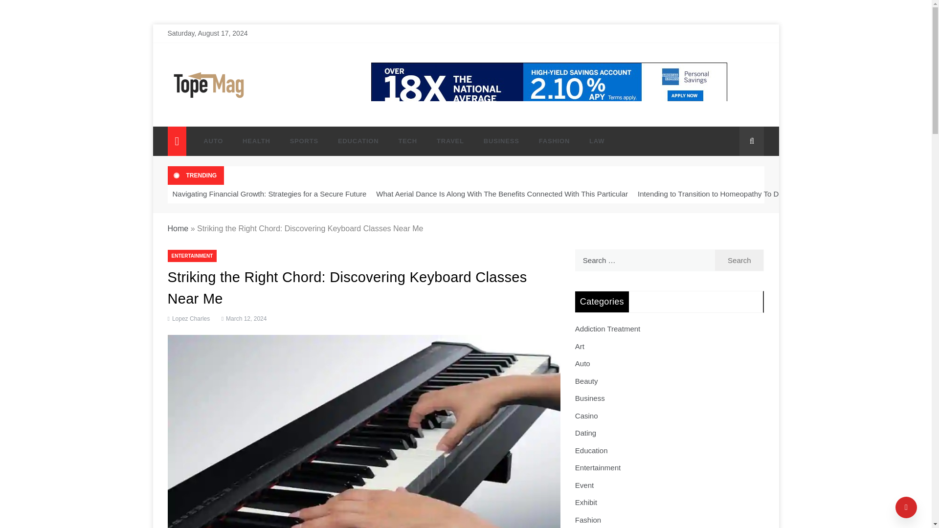 The image size is (939, 528). What do you see at coordinates (408, 141) in the screenshot?
I see `TECH` at bounding box center [408, 141].